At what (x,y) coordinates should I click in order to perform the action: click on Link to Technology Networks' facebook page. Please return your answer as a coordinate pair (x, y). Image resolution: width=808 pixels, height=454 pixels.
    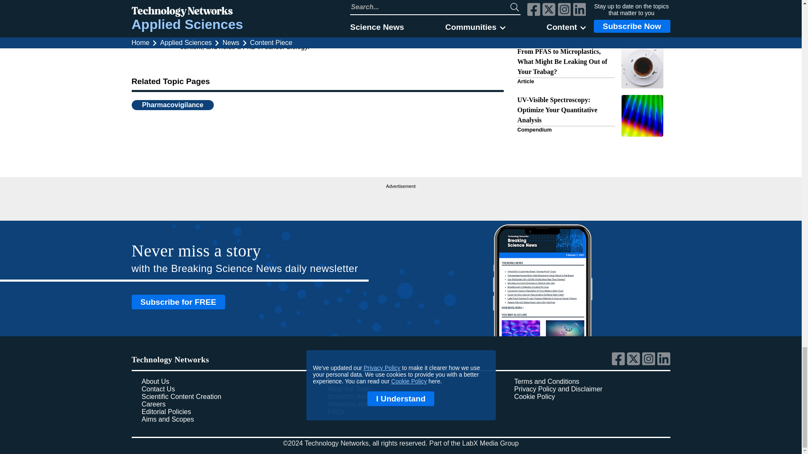
    Looking at the image, I should click on (619, 363).